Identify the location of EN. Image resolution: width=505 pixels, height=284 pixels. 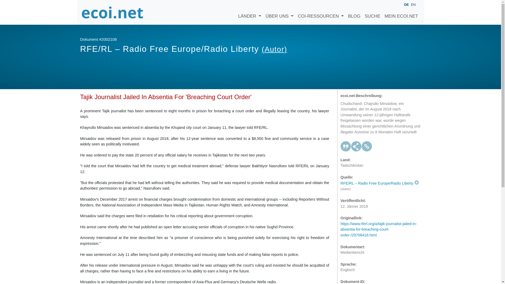
(413, 4).